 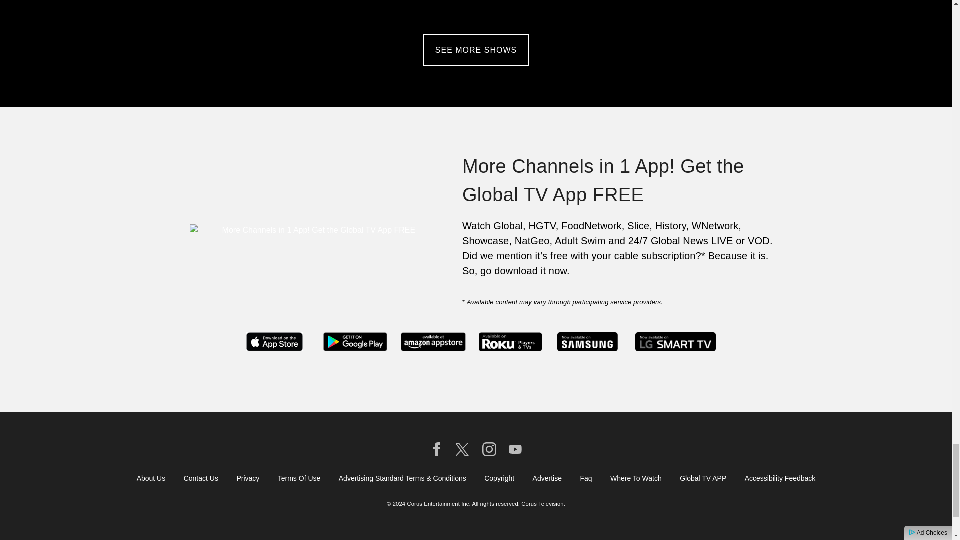 I want to click on The Young and the Restless, so click(x=389, y=9).